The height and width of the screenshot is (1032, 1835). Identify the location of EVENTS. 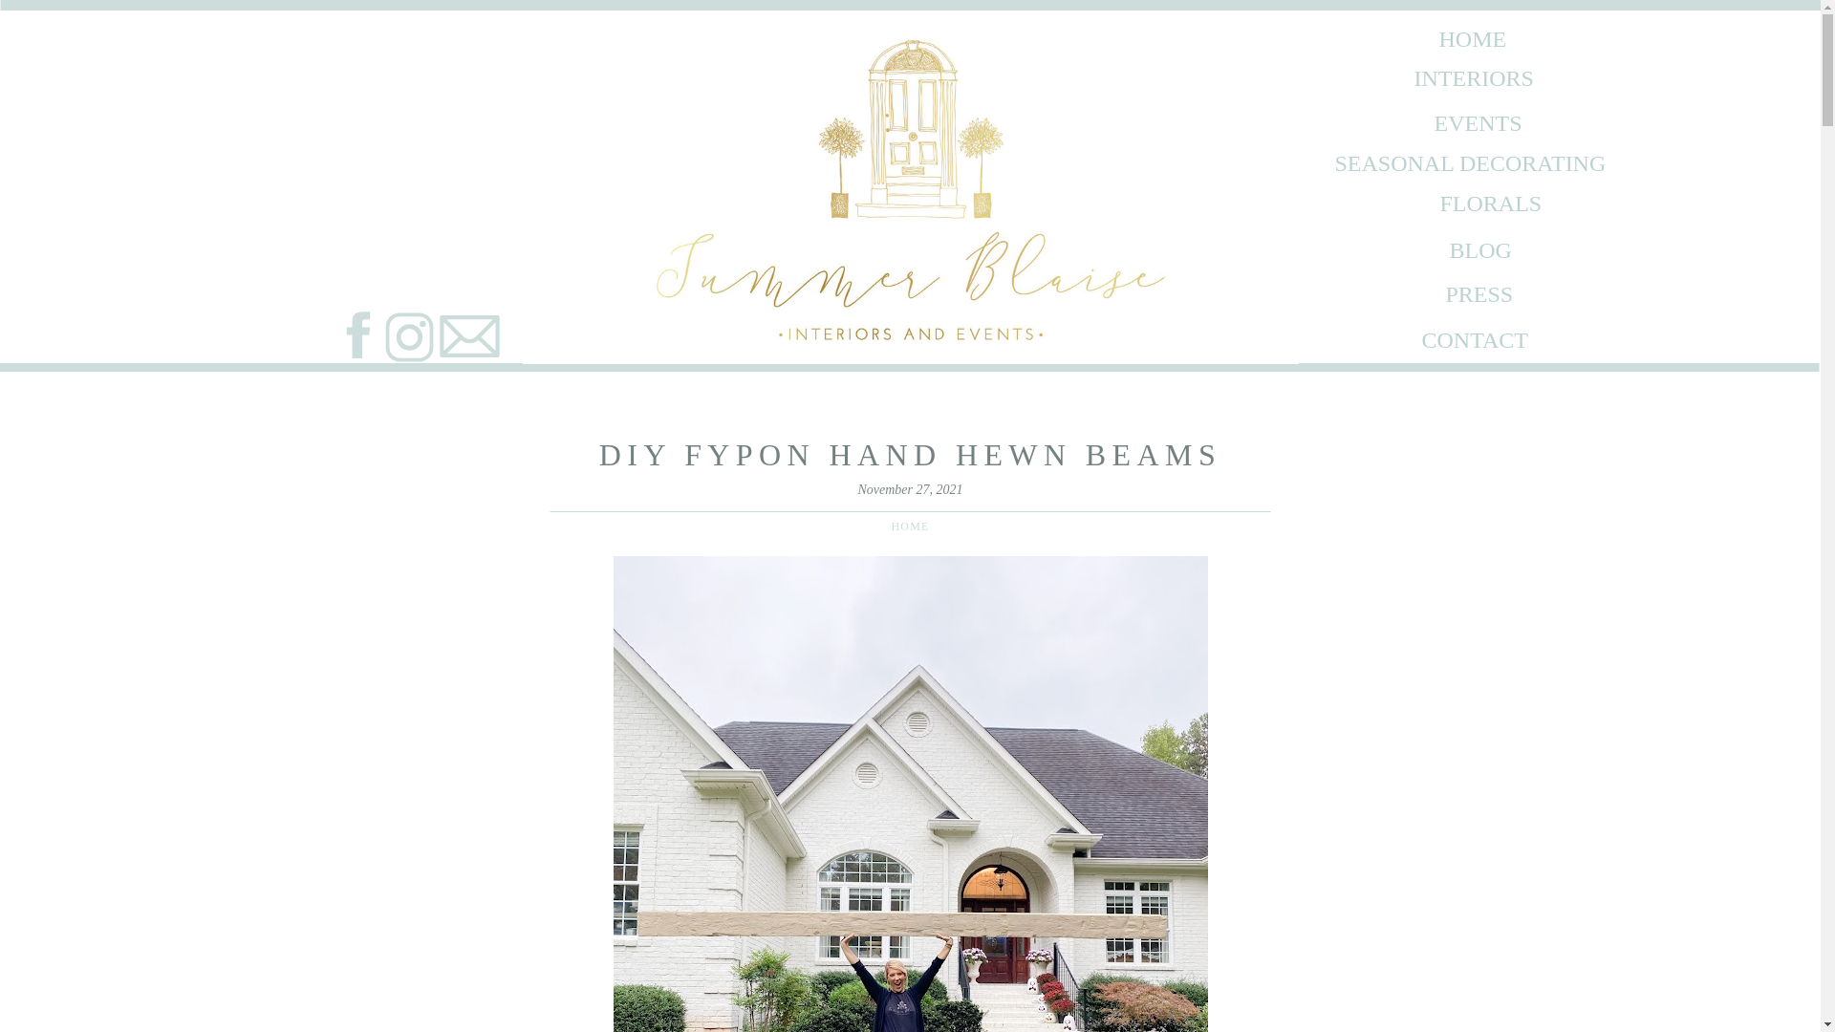
(1462, 122).